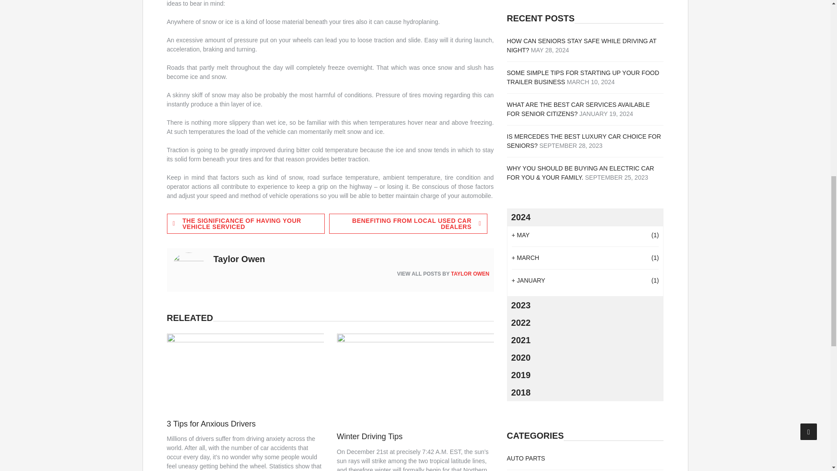 The height and width of the screenshot is (471, 837). I want to click on BENEFITING FROM LOCAL USED CAR DEALERS, so click(408, 223).